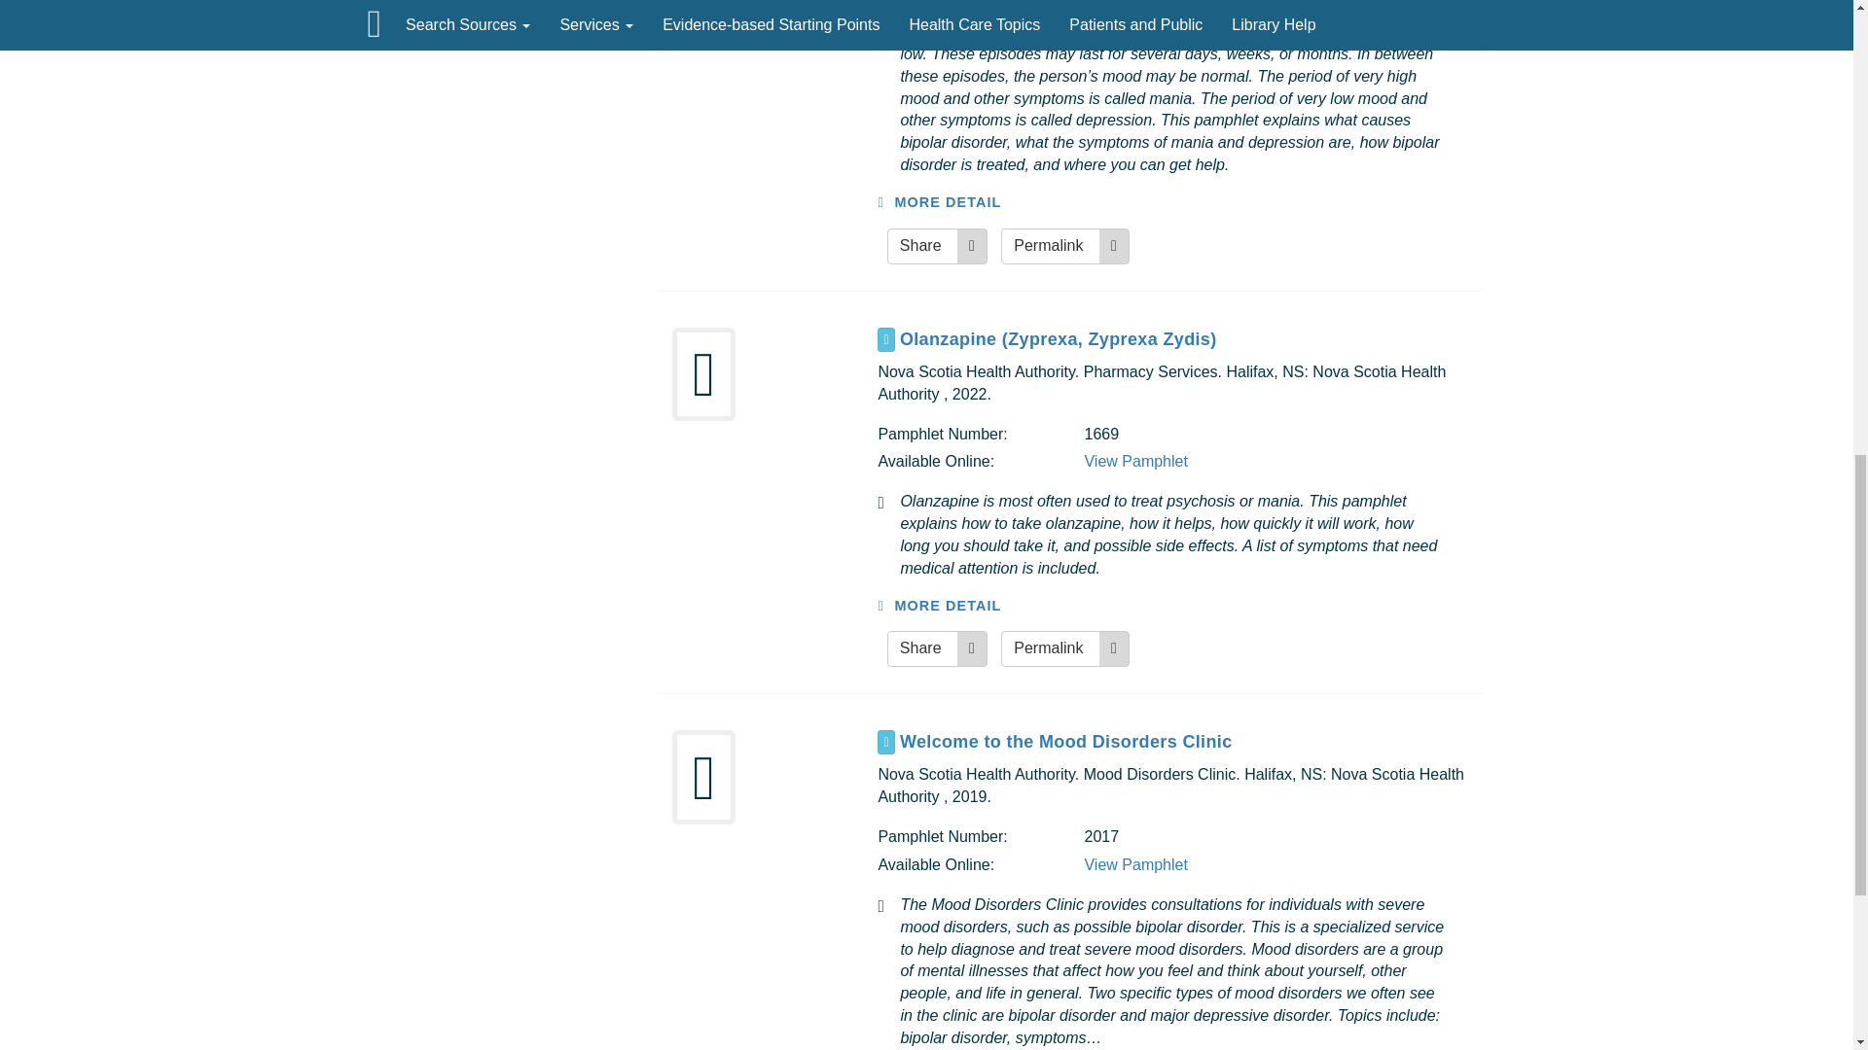 The image size is (1868, 1050). Describe the element at coordinates (885, 338) in the screenshot. I see `Toggle Full Record` at that location.